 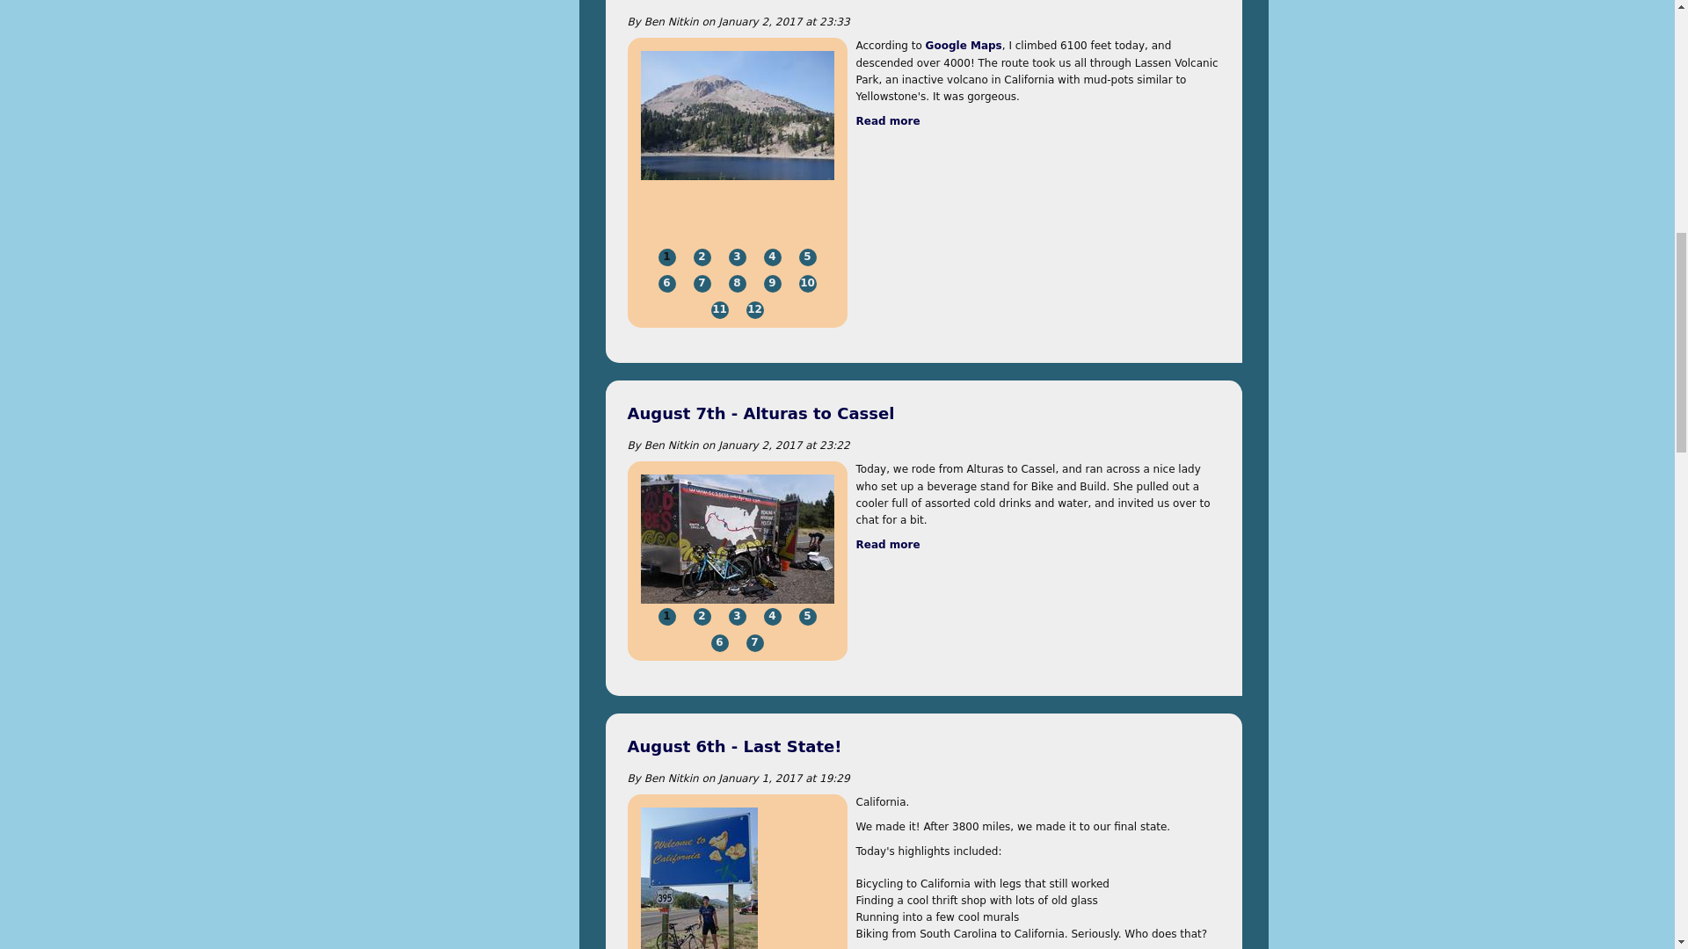 What do you see at coordinates (807, 257) in the screenshot?
I see `5` at bounding box center [807, 257].